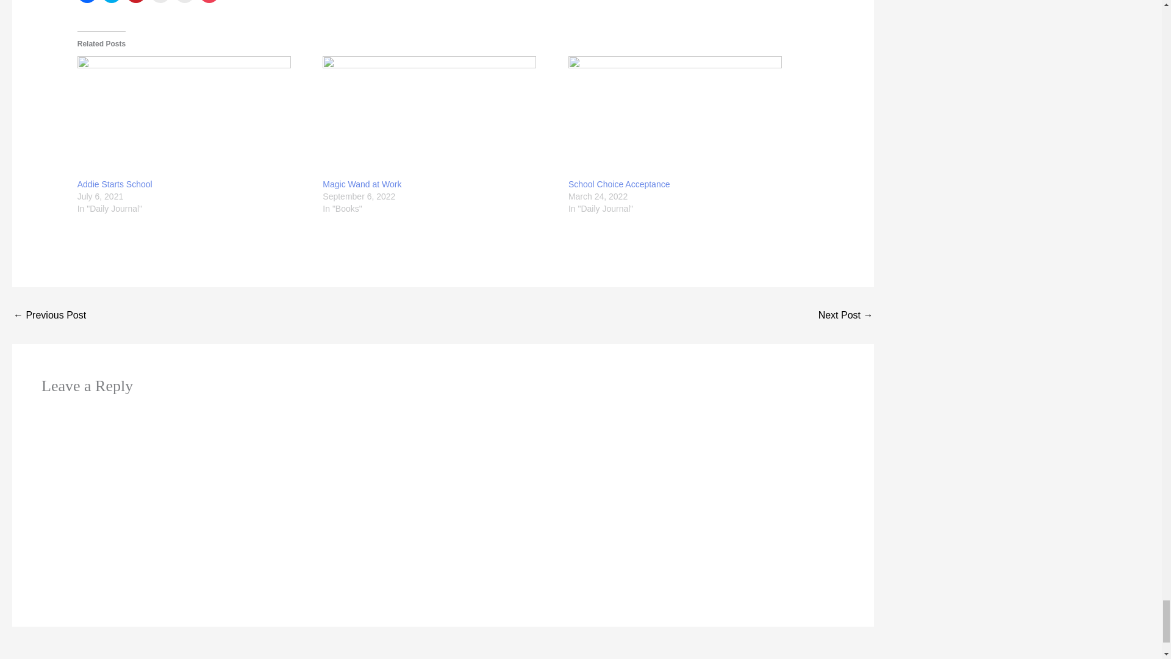 This screenshot has width=1171, height=659. Describe the element at coordinates (439, 117) in the screenshot. I see `Magic Wand at Work` at that location.